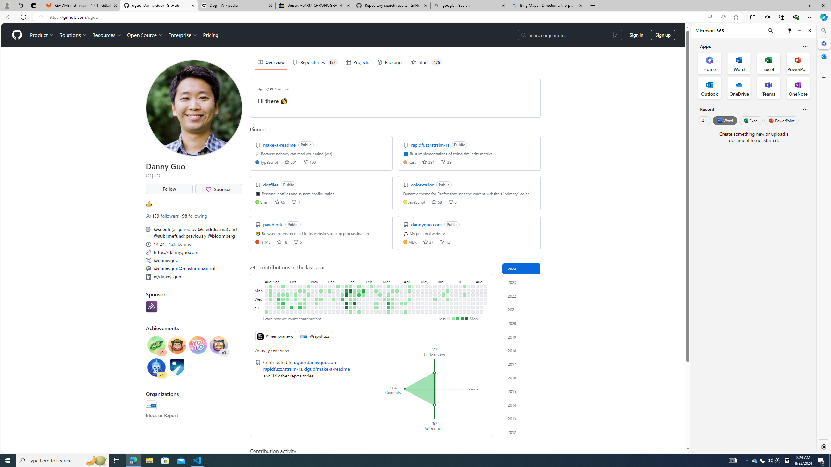  Describe the element at coordinates (410, 291) in the screenshot. I see `2 contributions on April 15th.` at that location.